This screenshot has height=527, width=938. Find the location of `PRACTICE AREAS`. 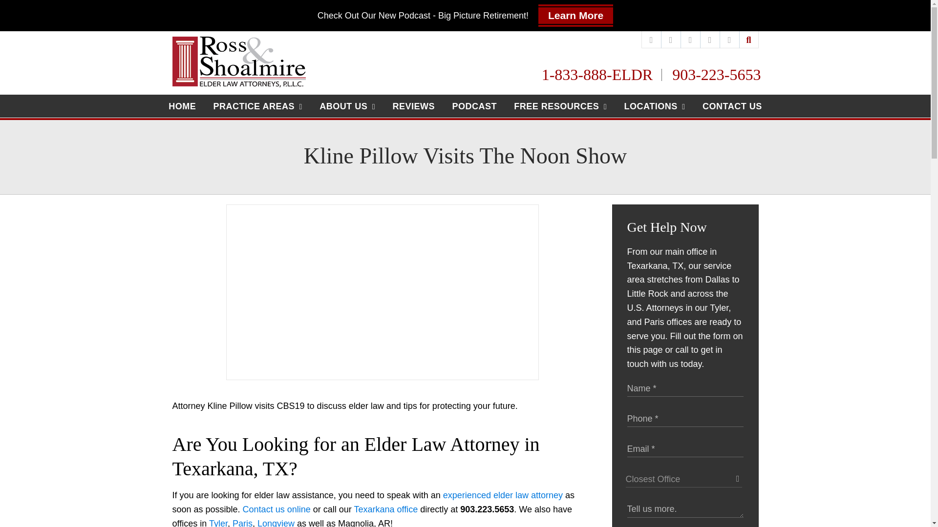

PRACTICE AREAS is located at coordinates (258, 106).